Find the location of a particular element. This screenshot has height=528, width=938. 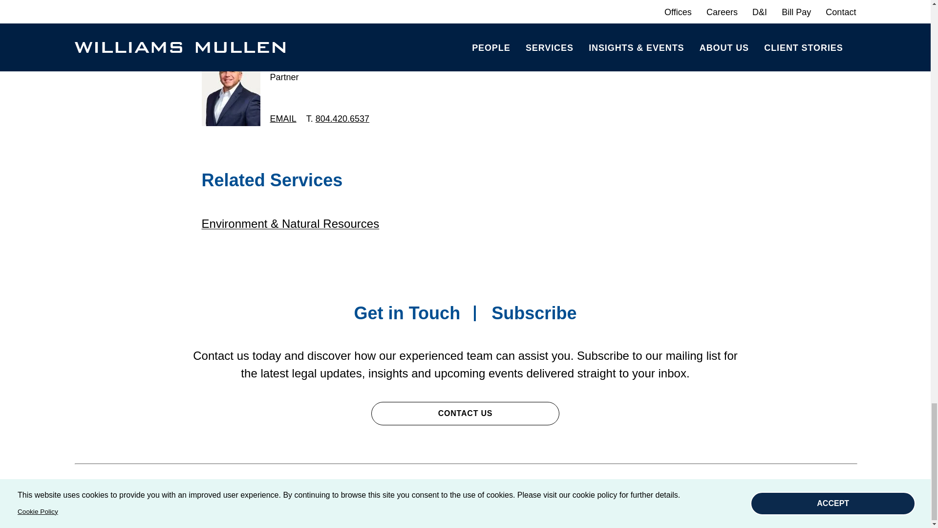

Subscribe is located at coordinates (534, 313).